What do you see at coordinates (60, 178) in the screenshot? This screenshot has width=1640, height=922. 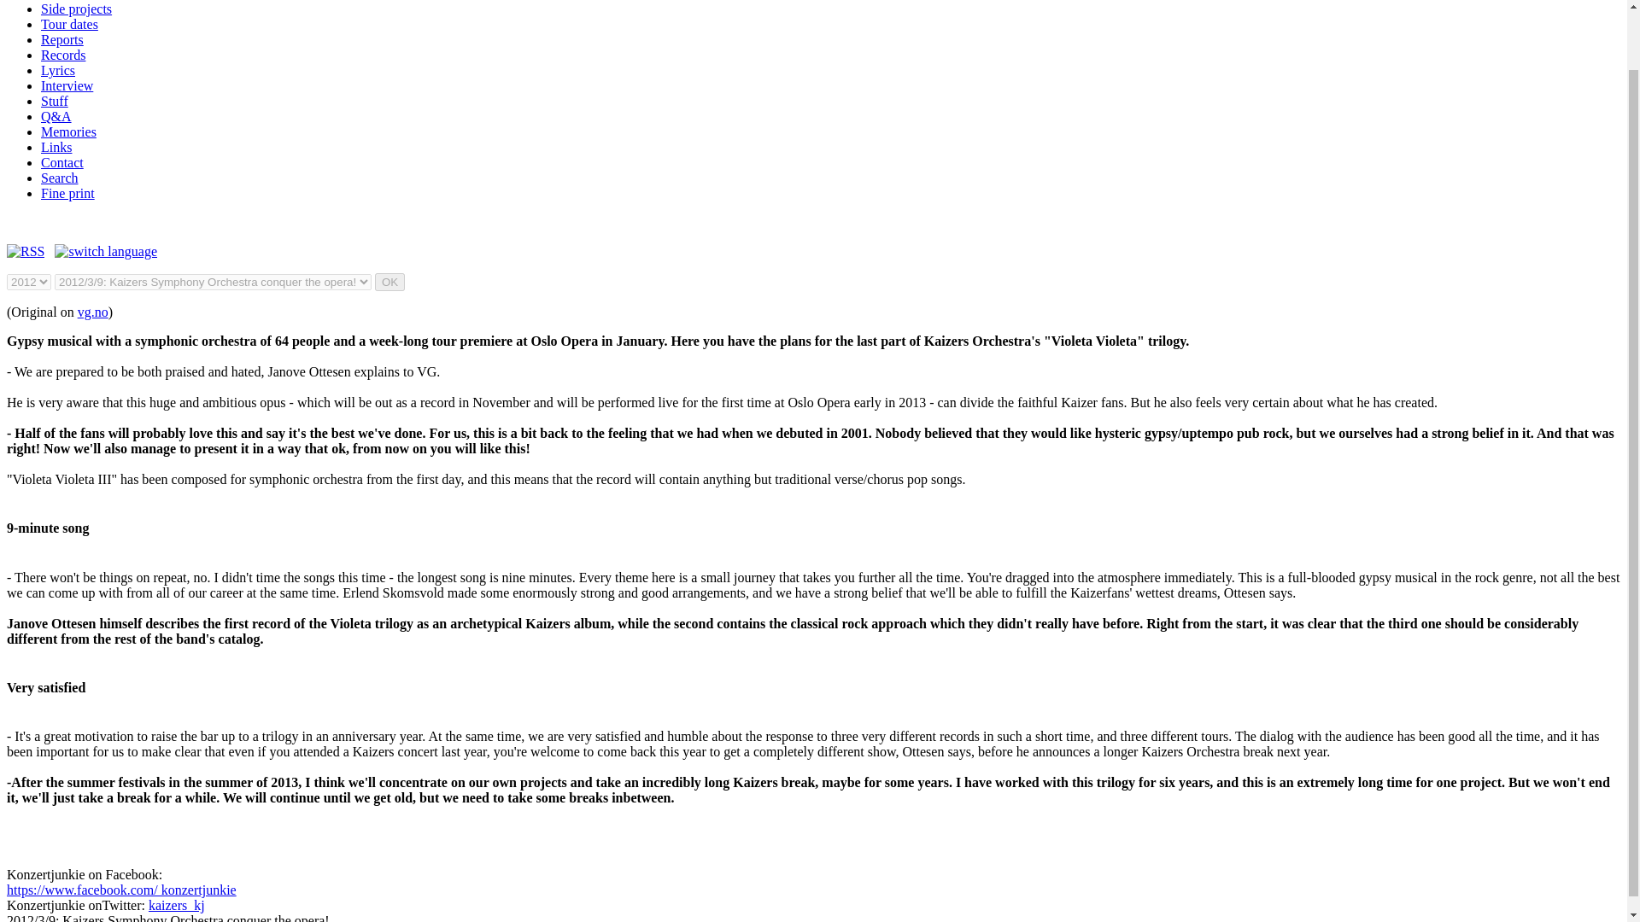 I see `Search` at bounding box center [60, 178].